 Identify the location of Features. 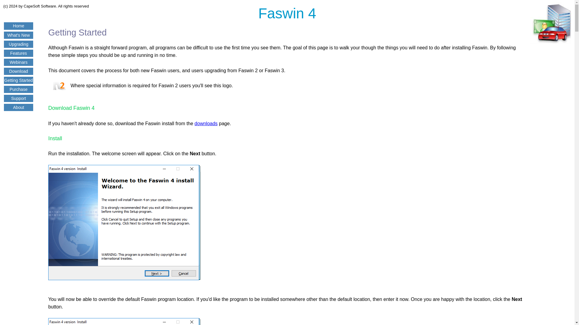
(19, 53).